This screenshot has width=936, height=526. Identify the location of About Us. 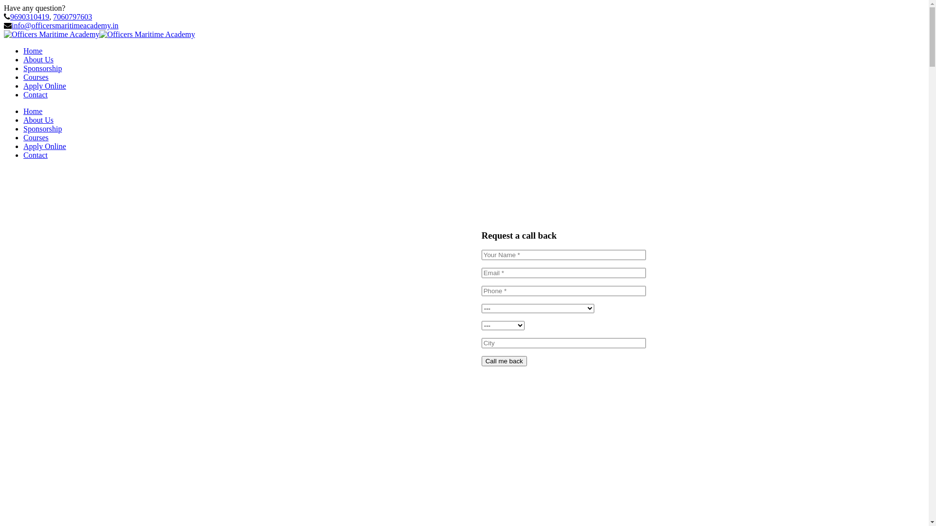
(39, 120).